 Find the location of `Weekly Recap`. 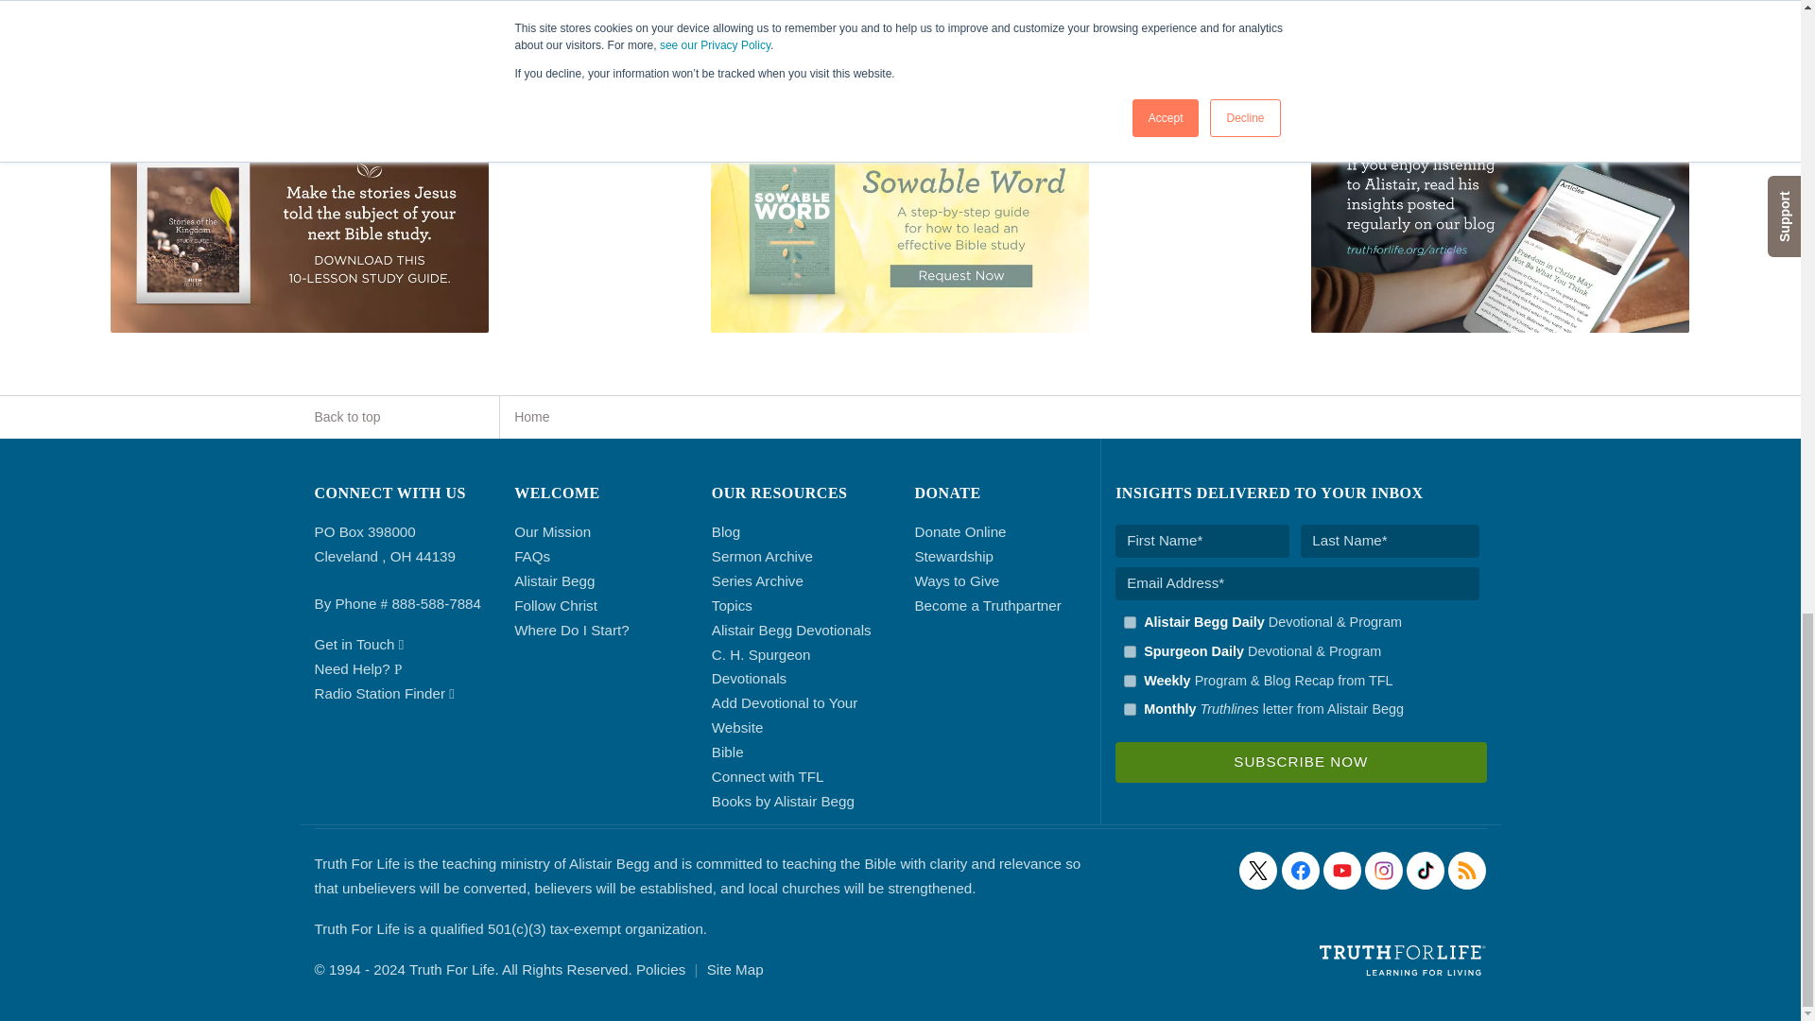

Weekly Recap is located at coordinates (1129, 681).